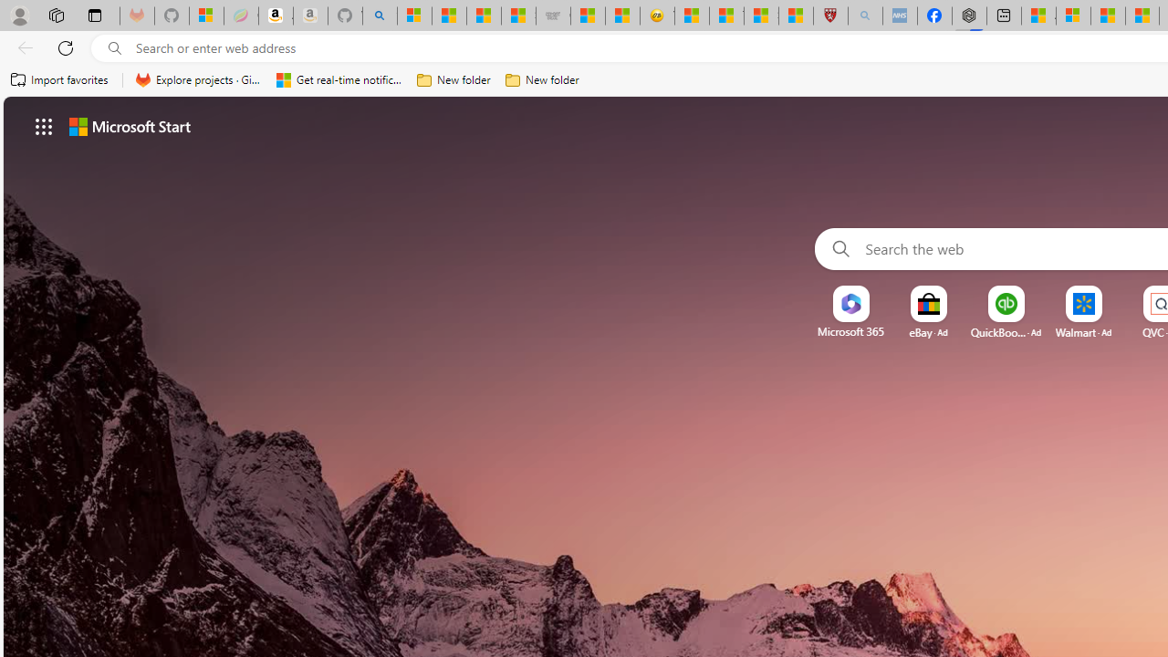 The height and width of the screenshot is (657, 1168). Describe the element at coordinates (130, 126) in the screenshot. I see `Microsoft start` at that location.